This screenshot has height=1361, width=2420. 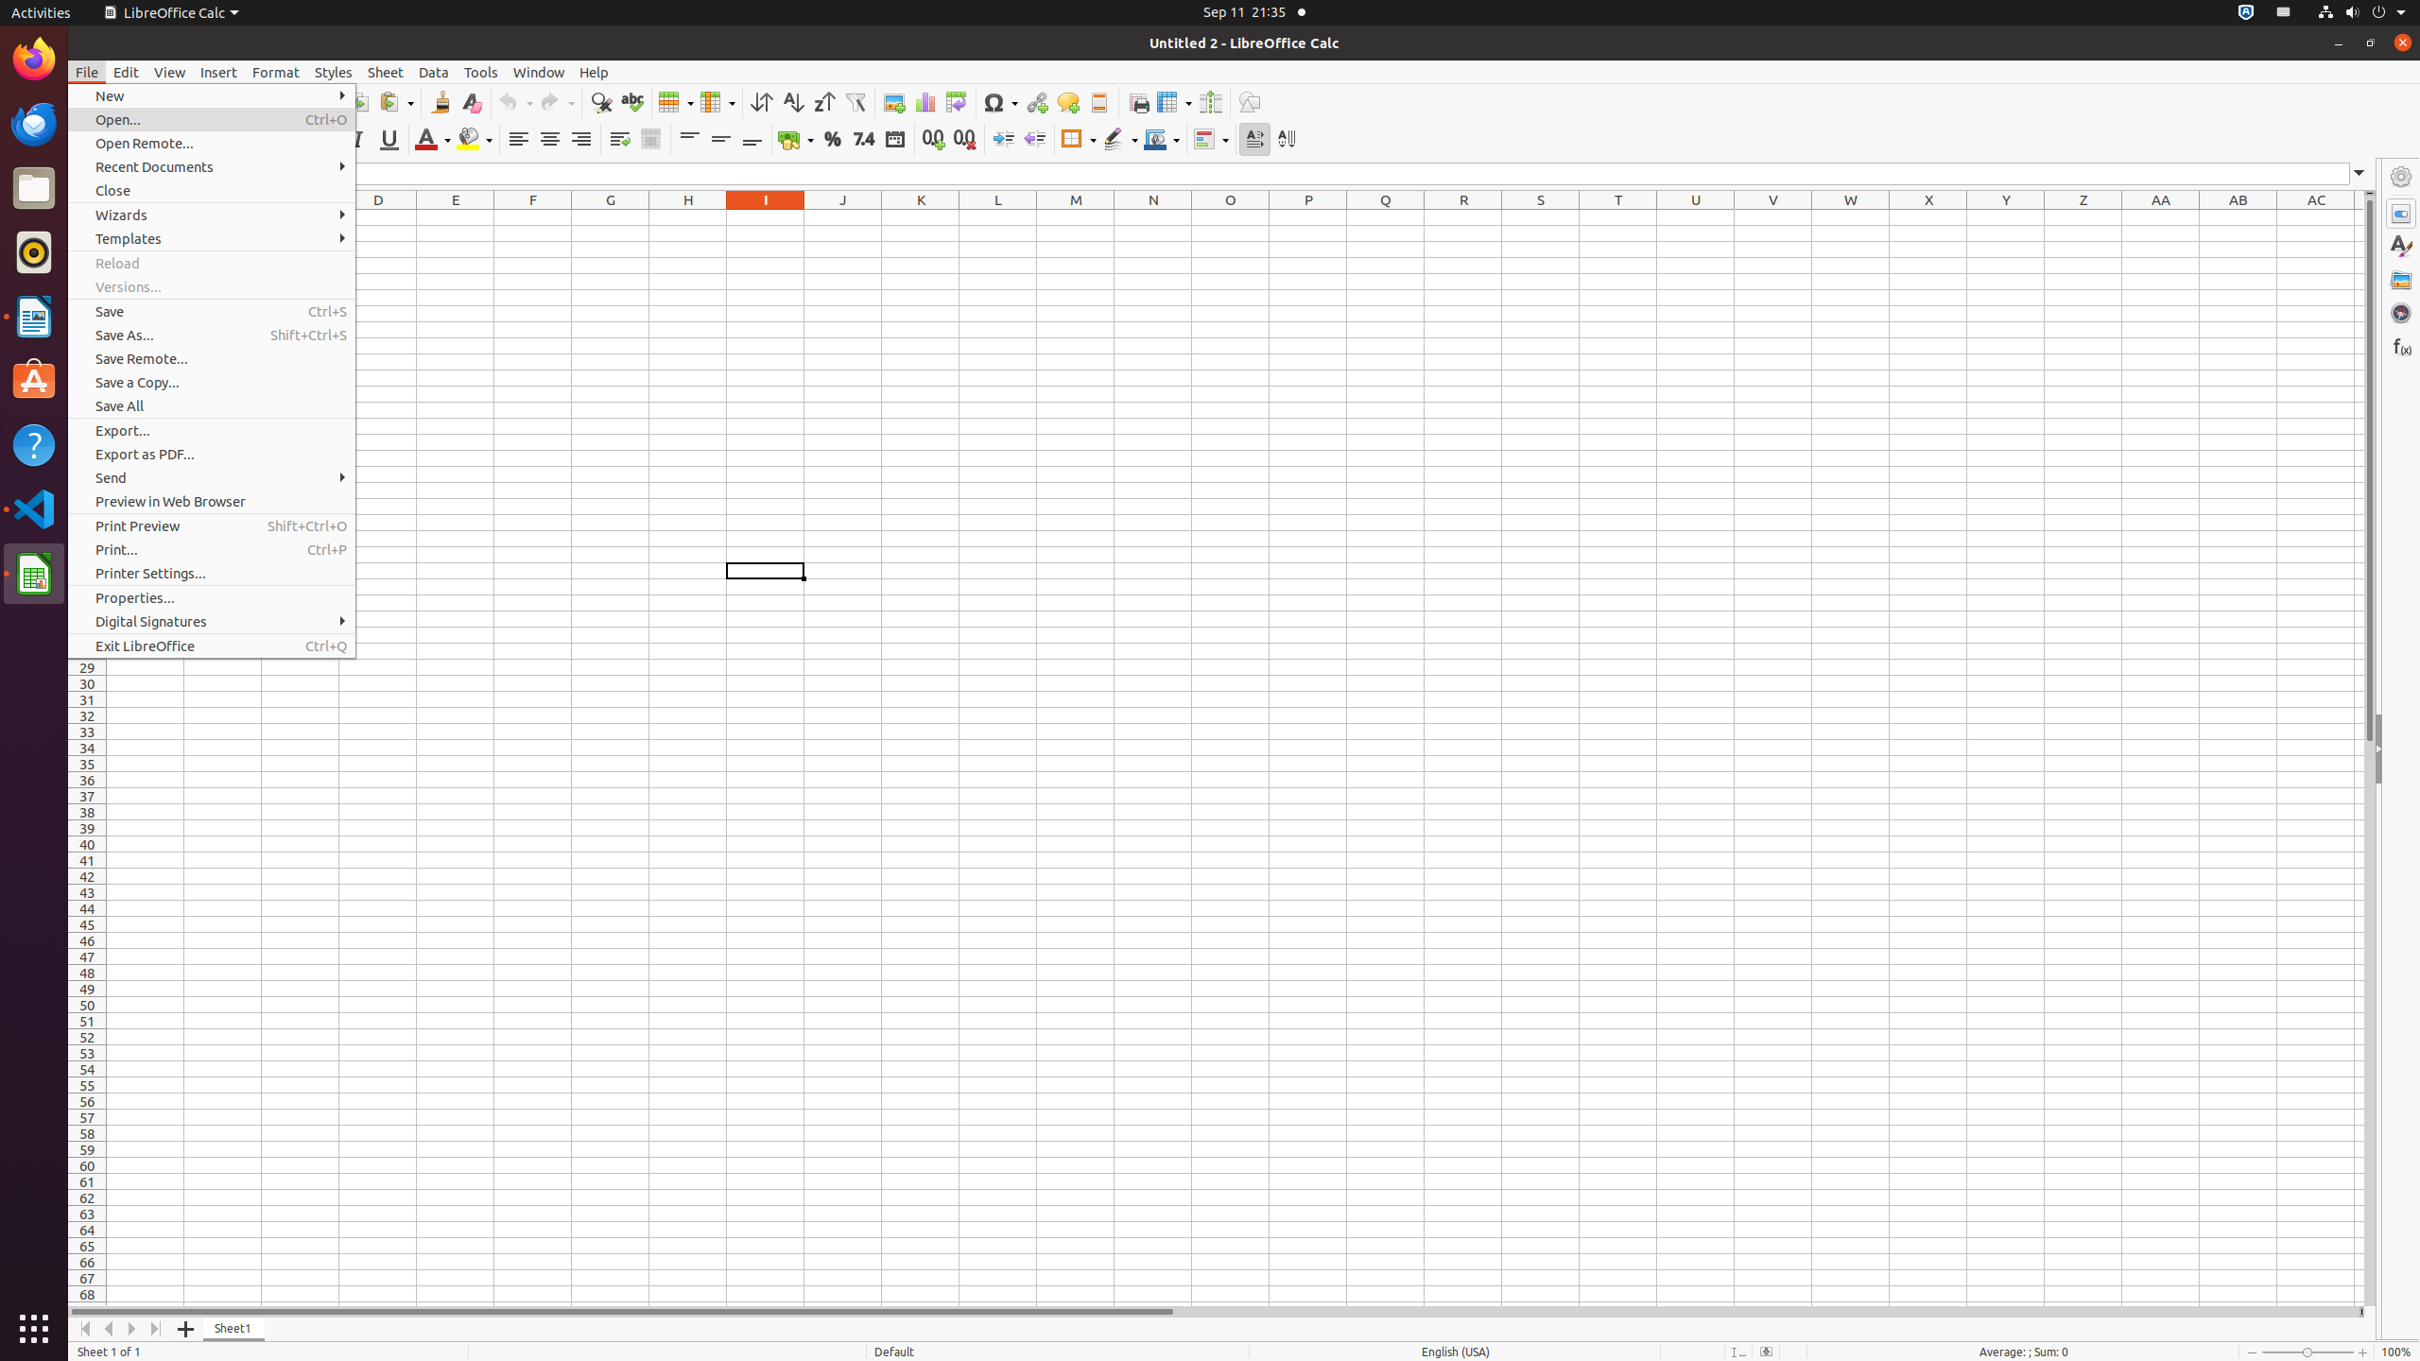 What do you see at coordinates (212, 550) in the screenshot?
I see `Print...` at bounding box center [212, 550].